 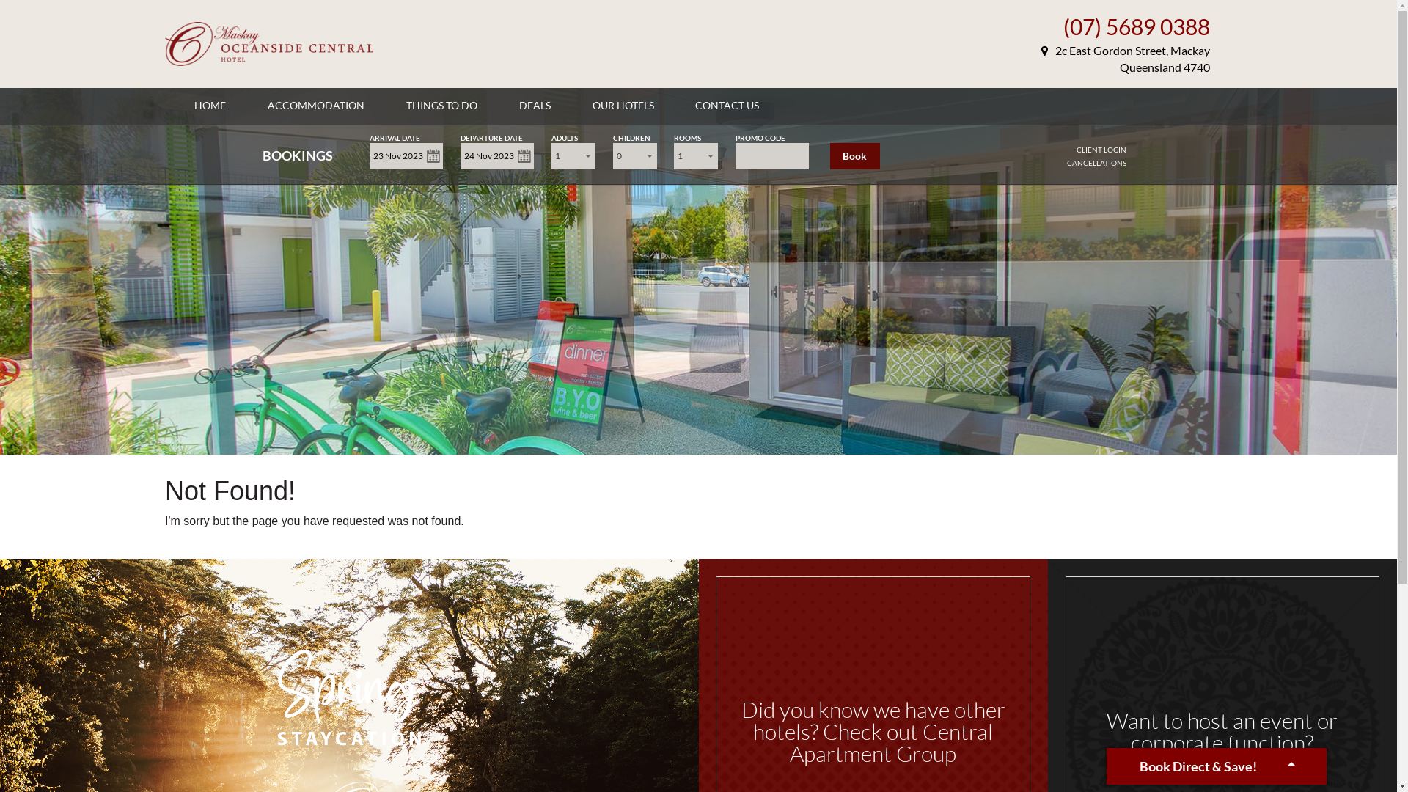 What do you see at coordinates (210, 106) in the screenshot?
I see `HOME` at bounding box center [210, 106].